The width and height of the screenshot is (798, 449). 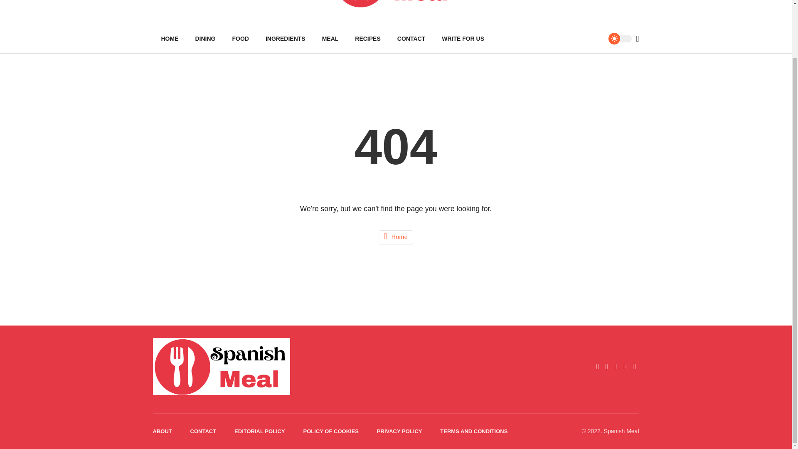 I want to click on Home, so click(x=396, y=237).